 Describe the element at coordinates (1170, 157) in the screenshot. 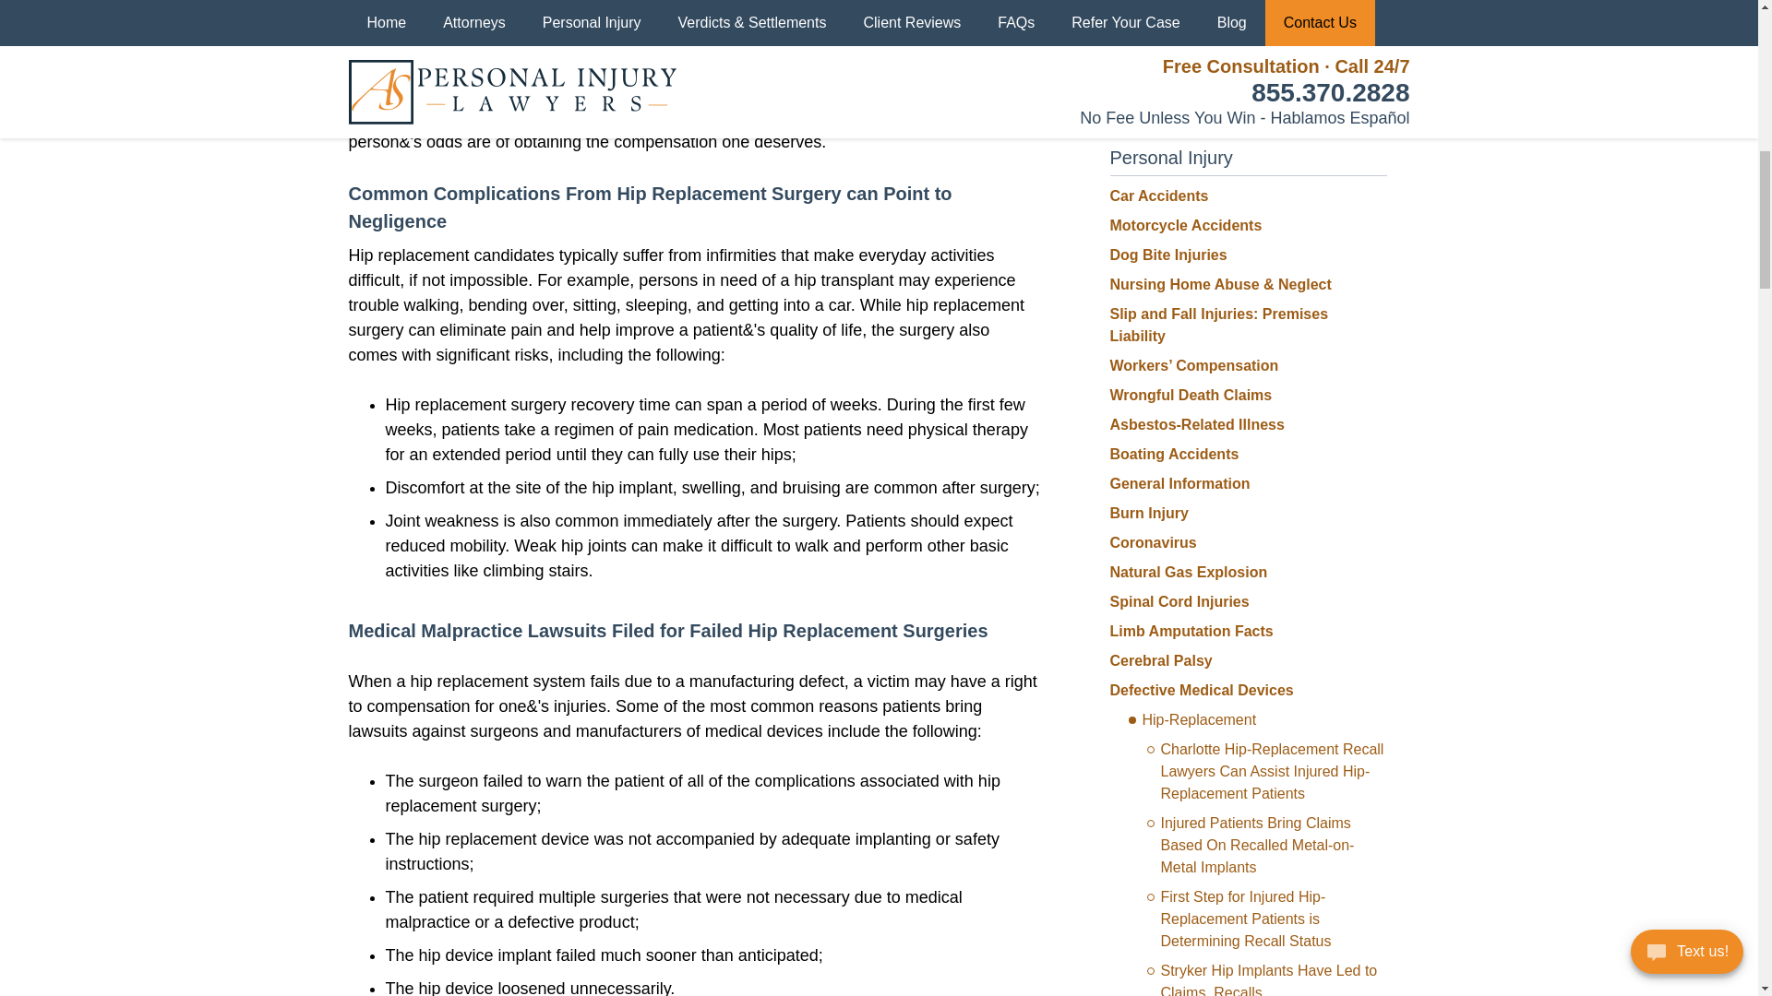

I see `Personal Injury` at that location.